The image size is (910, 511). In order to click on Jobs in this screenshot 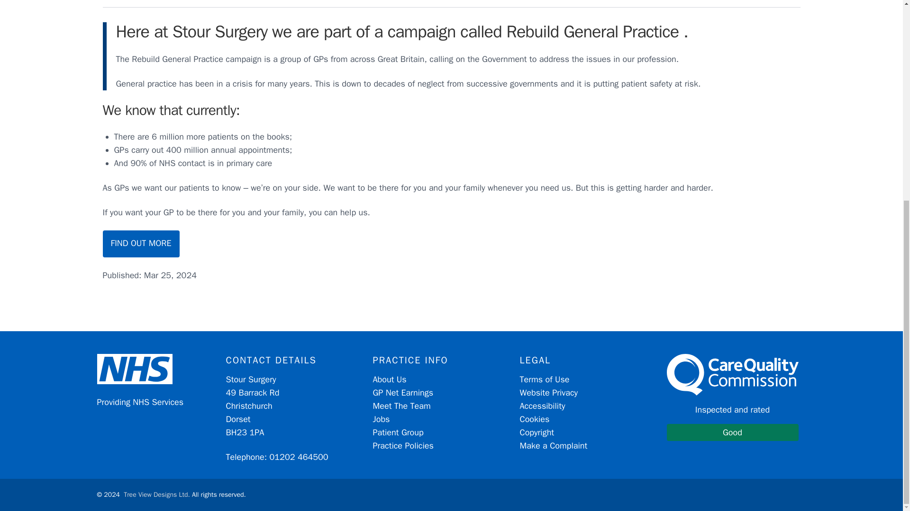, I will do `click(381, 419)`.